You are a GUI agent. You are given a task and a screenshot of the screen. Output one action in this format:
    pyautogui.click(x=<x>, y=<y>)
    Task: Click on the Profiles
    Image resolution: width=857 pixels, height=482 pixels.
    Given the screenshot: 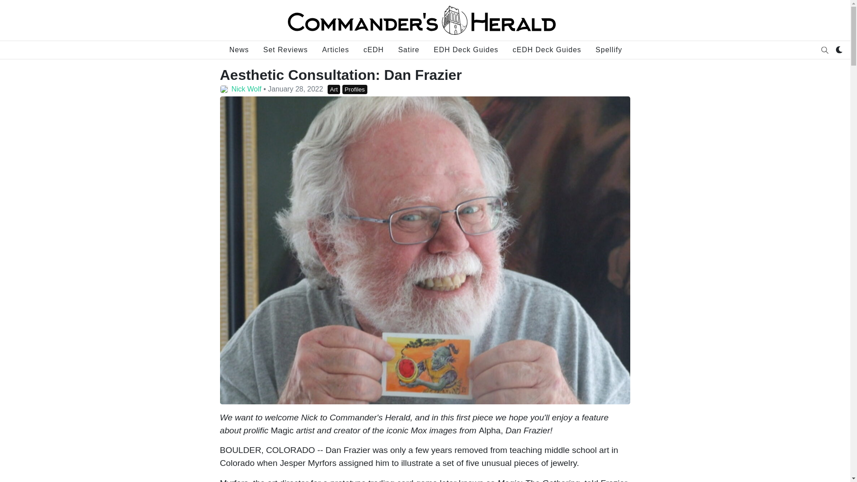 What is the action you would take?
    pyautogui.click(x=354, y=89)
    